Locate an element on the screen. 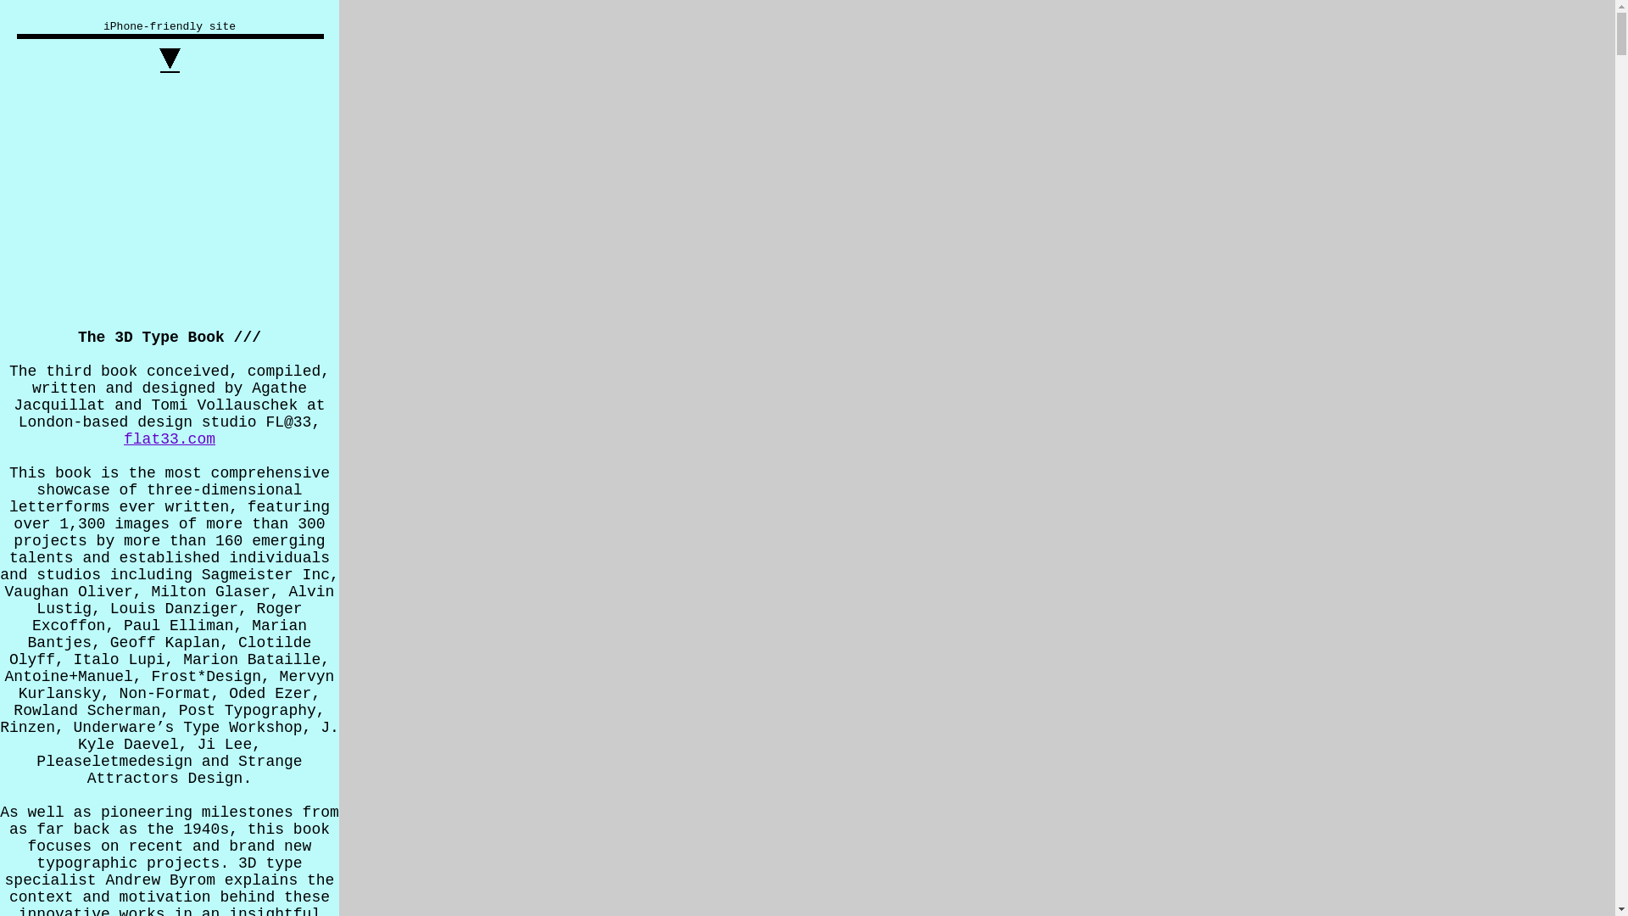  flat33.com is located at coordinates (170, 439).